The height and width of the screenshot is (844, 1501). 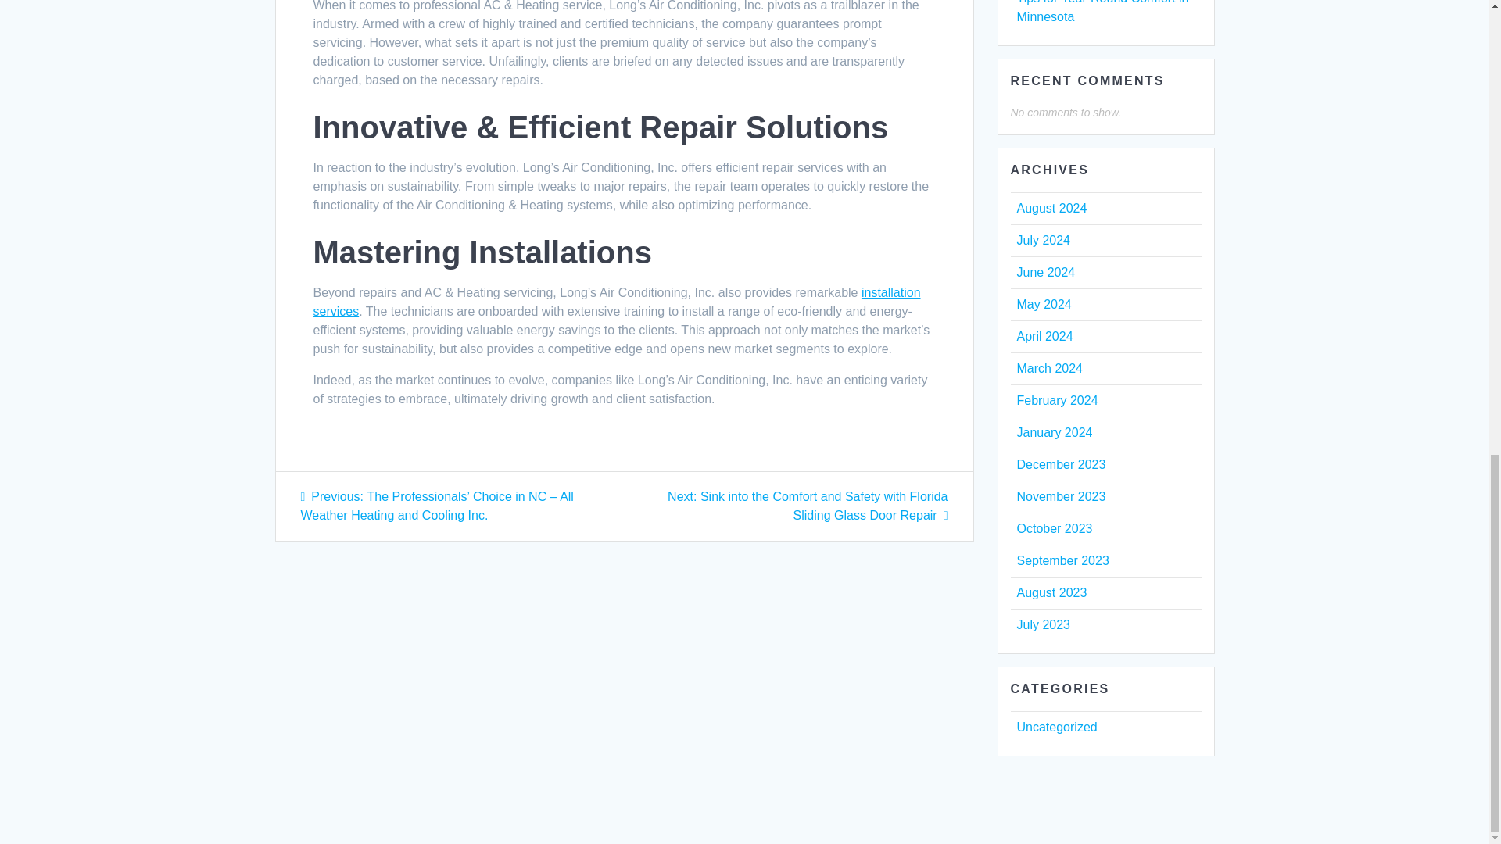 I want to click on Uncategorized, so click(x=1056, y=727).